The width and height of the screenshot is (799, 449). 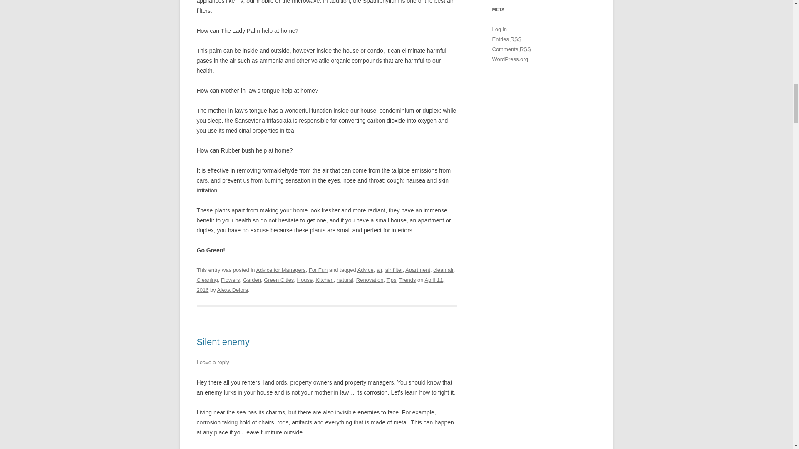 I want to click on Advice for Managers, so click(x=280, y=269).